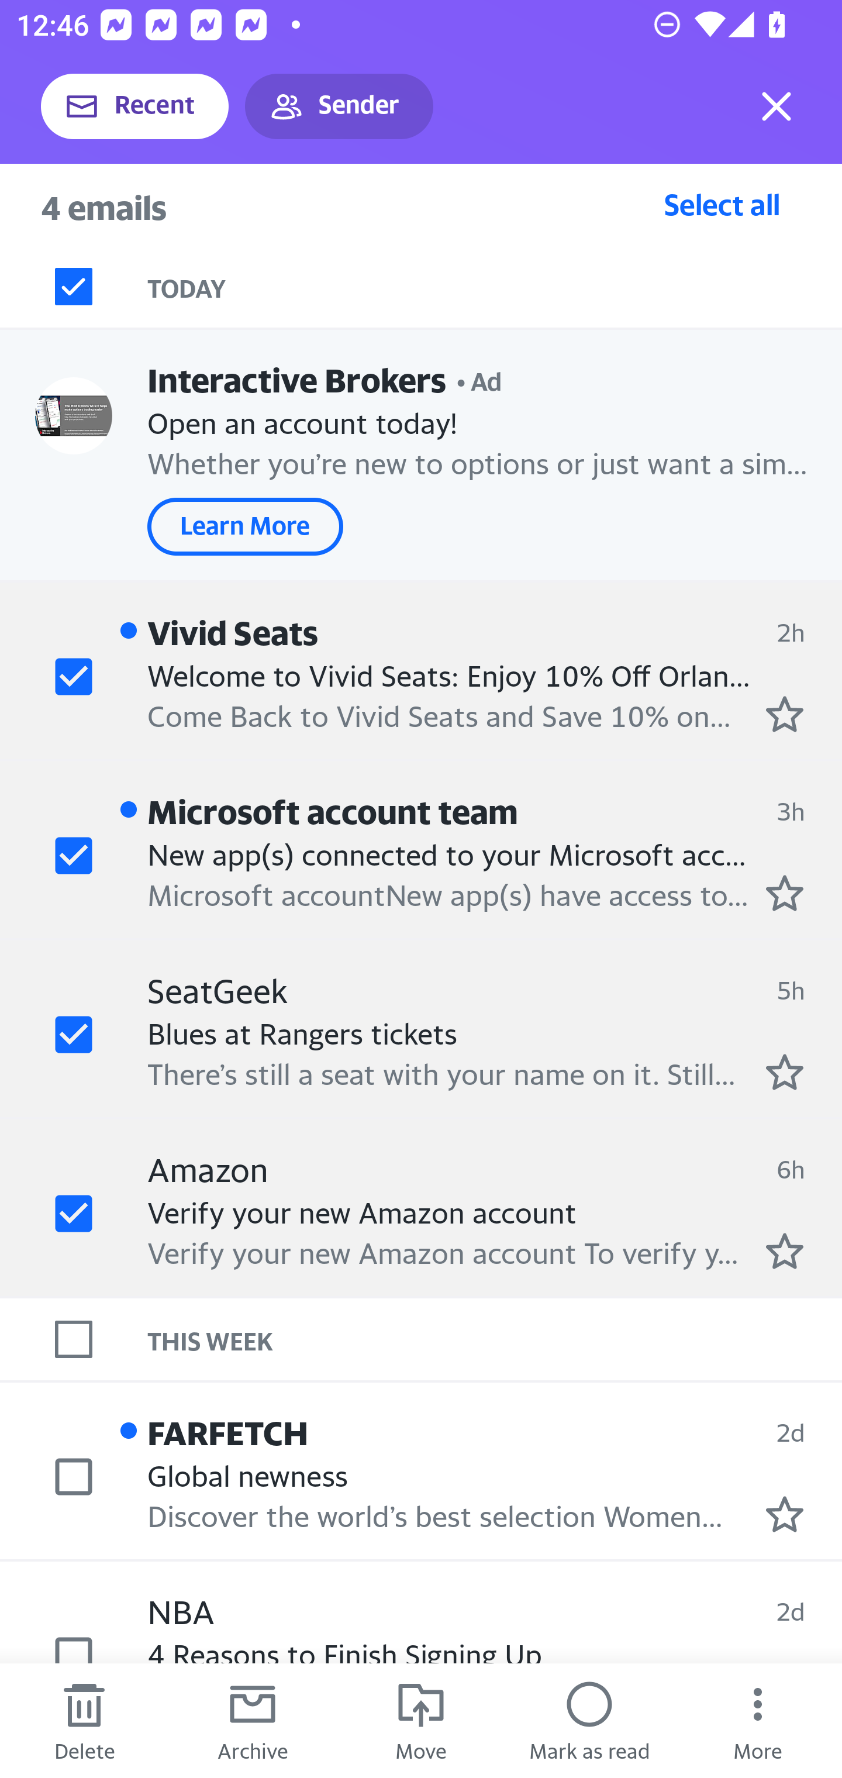 This screenshot has width=842, height=1778. What do you see at coordinates (758, 1721) in the screenshot?
I see `More` at bounding box center [758, 1721].